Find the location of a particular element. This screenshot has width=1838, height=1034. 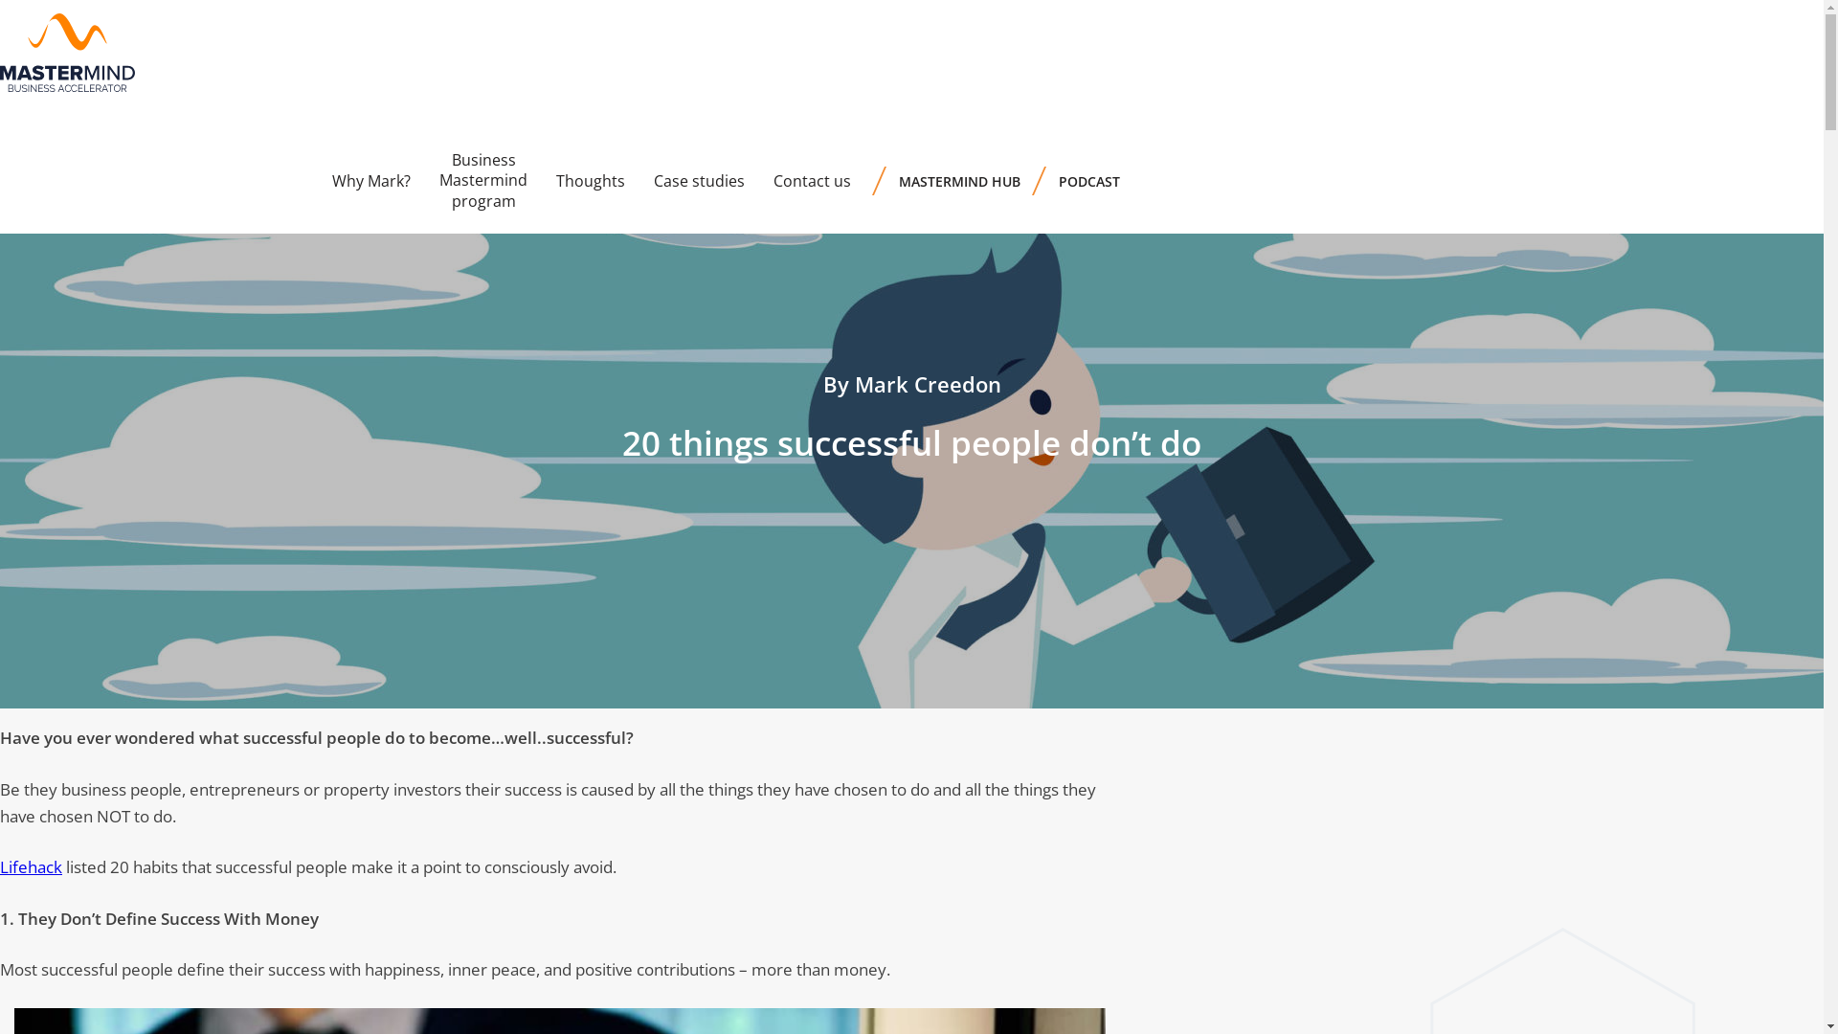

PODCAST is located at coordinates (1089, 180).